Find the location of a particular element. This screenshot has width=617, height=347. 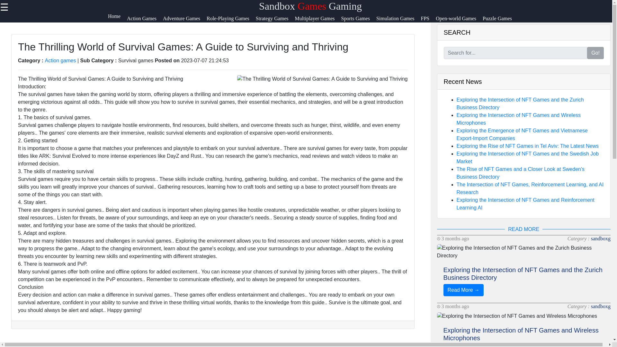

Strategy Games is located at coordinates (275, 21).